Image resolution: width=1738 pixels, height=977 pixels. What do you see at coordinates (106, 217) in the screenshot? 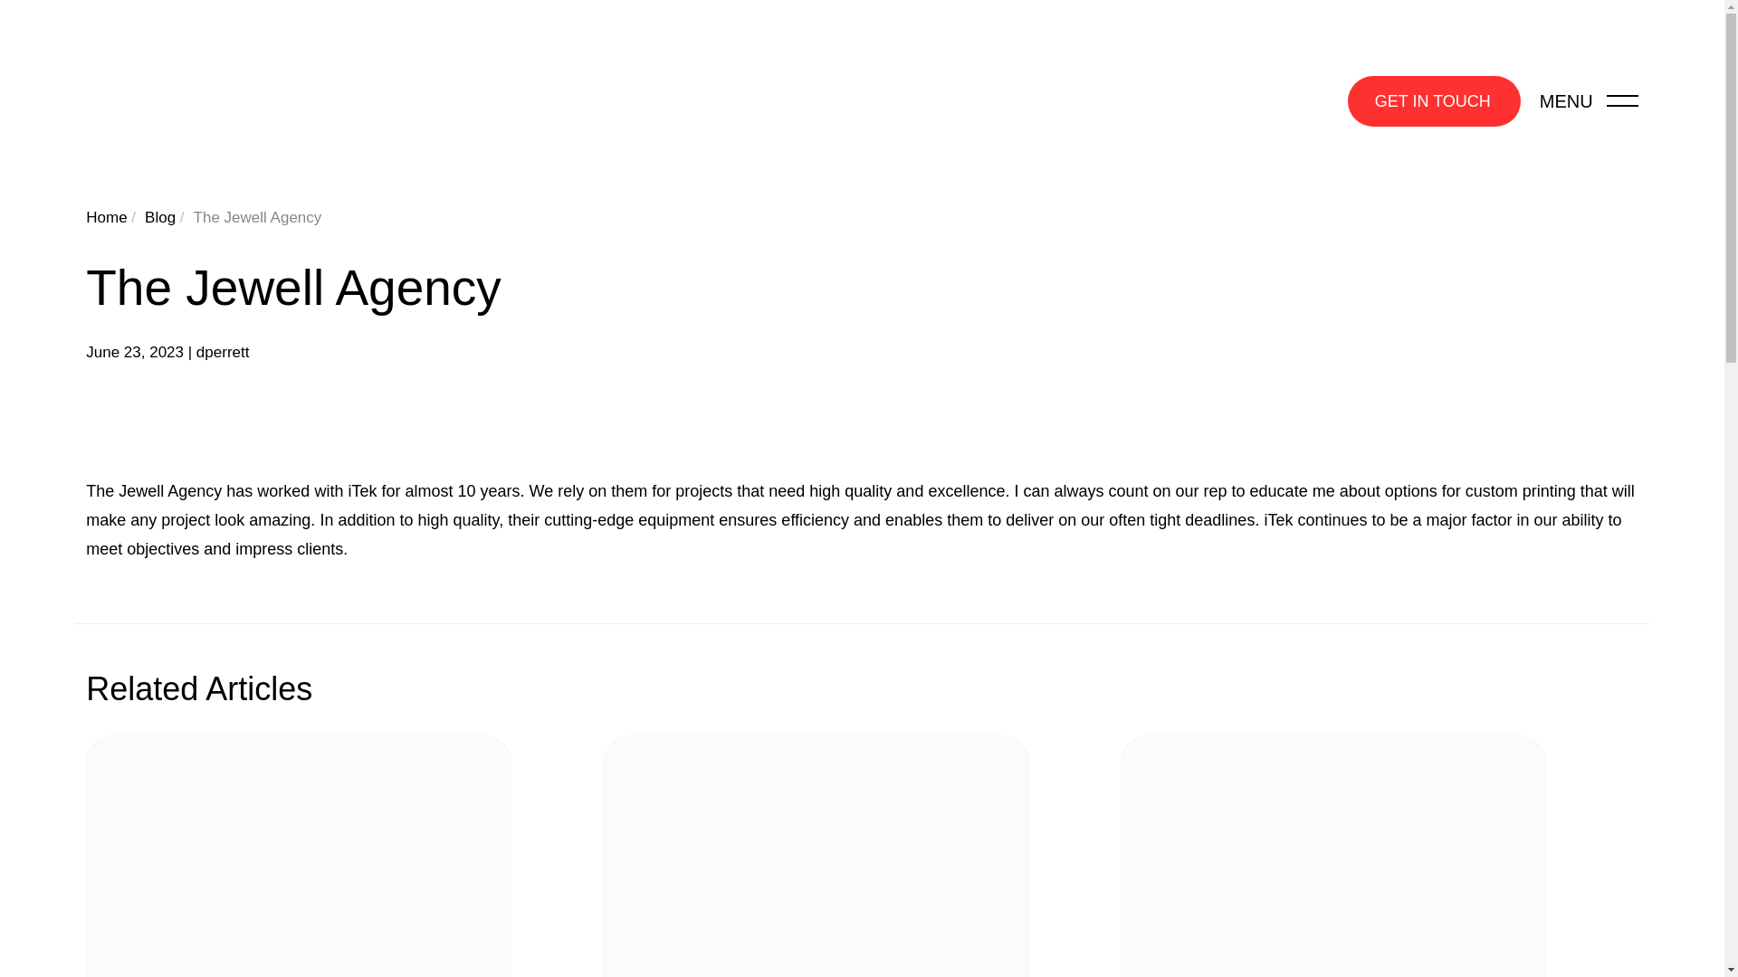
I see `Home` at bounding box center [106, 217].